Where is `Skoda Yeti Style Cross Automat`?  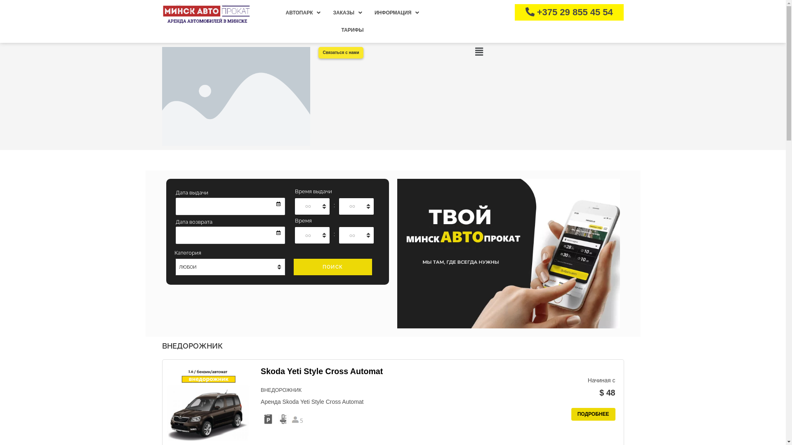 Skoda Yeti Style Cross Automat is located at coordinates (322, 371).